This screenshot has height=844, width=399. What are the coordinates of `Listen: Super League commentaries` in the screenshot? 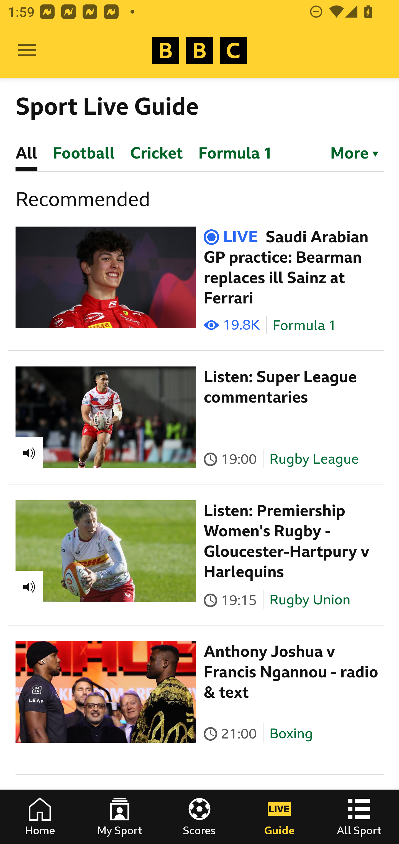 It's located at (280, 387).